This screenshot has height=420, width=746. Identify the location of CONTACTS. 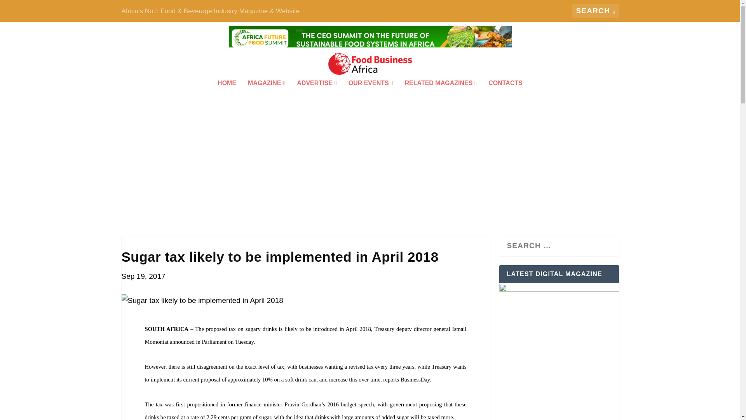
(505, 94).